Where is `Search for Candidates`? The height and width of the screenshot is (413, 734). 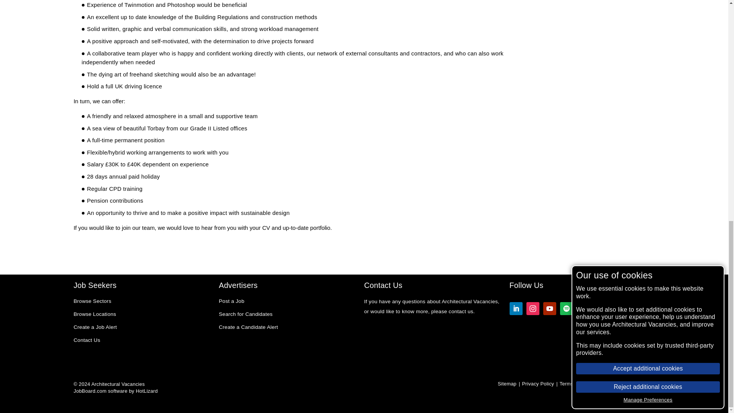 Search for Candidates is located at coordinates (245, 314).